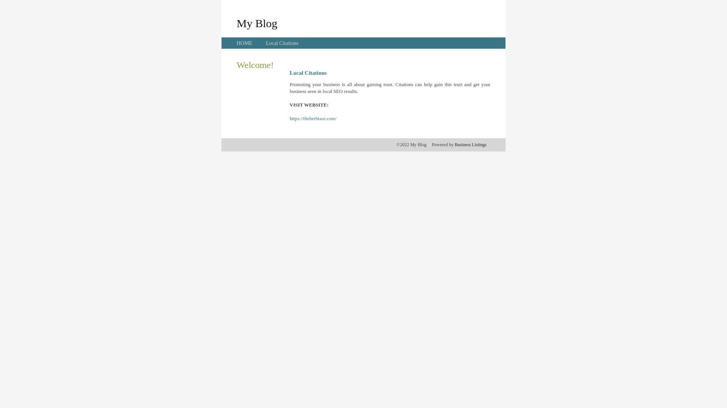 Image resolution: width=727 pixels, height=408 pixels. I want to click on Local Citations, so click(282, 43).